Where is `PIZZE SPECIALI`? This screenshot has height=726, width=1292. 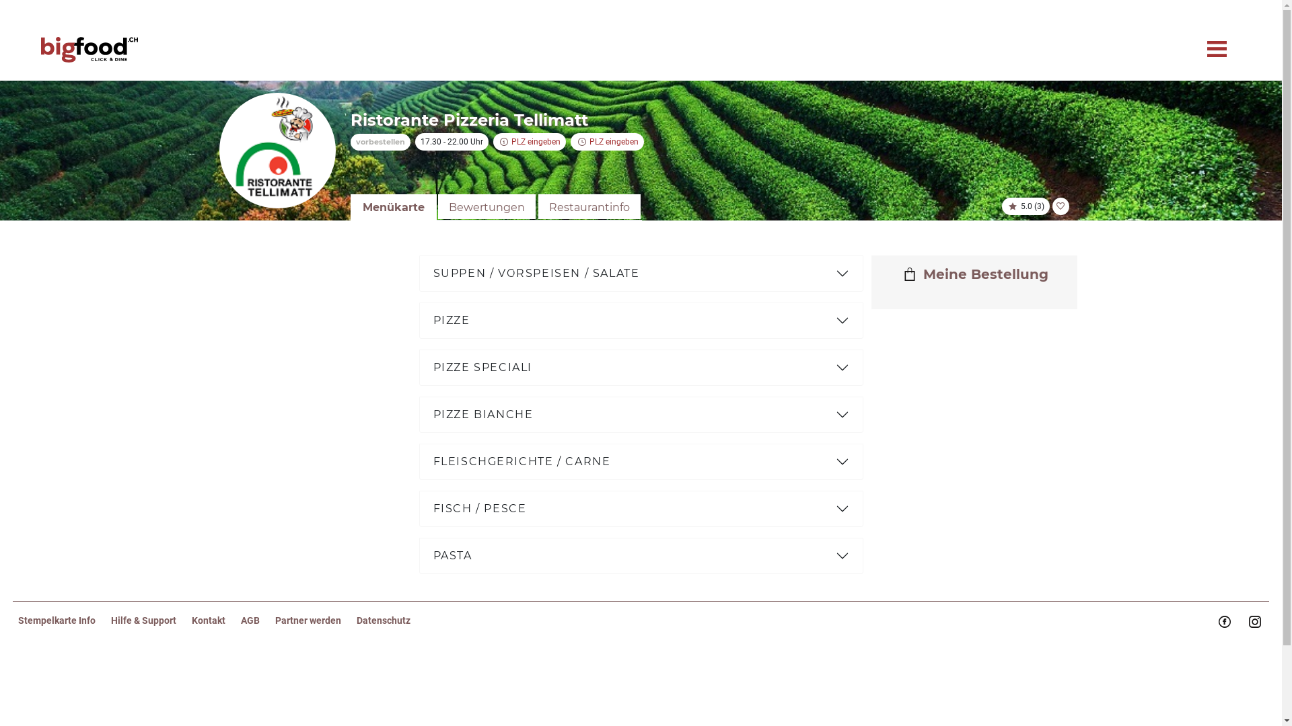
PIZZE SPECIALI is located at coordinates (641, 368).